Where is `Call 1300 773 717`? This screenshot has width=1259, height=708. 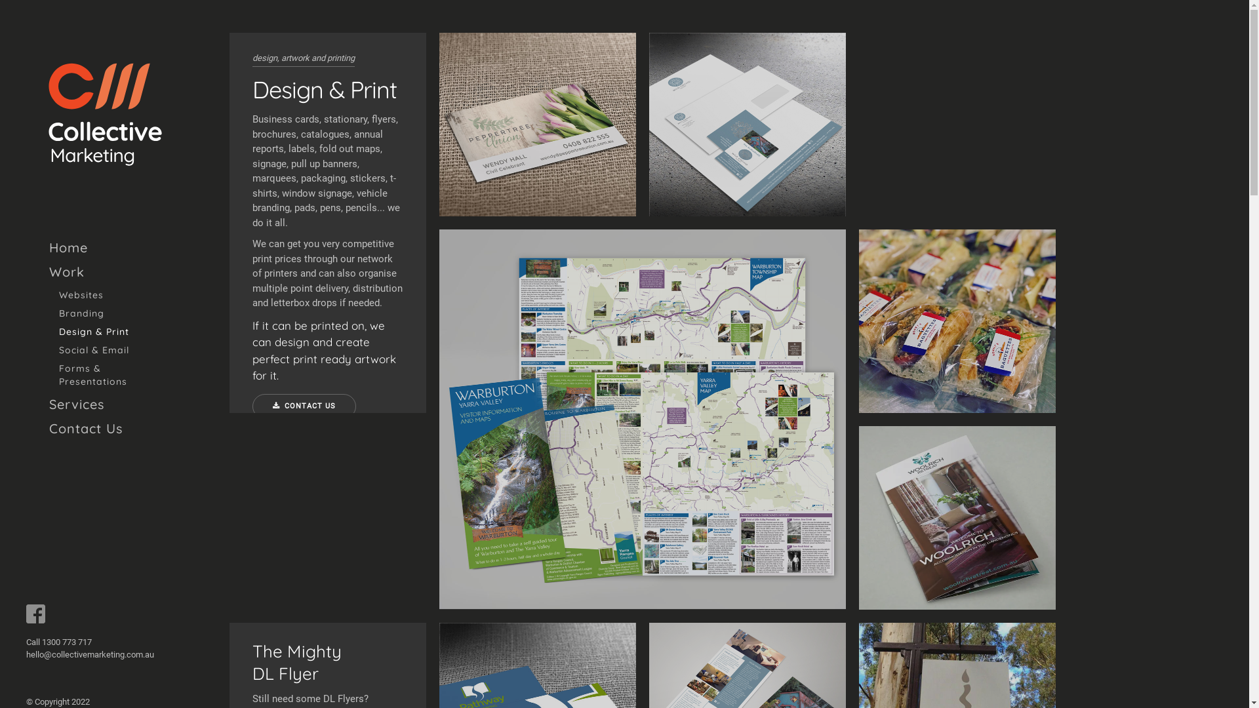
Call 1300 773 717 is located at coordinates (59, 642).